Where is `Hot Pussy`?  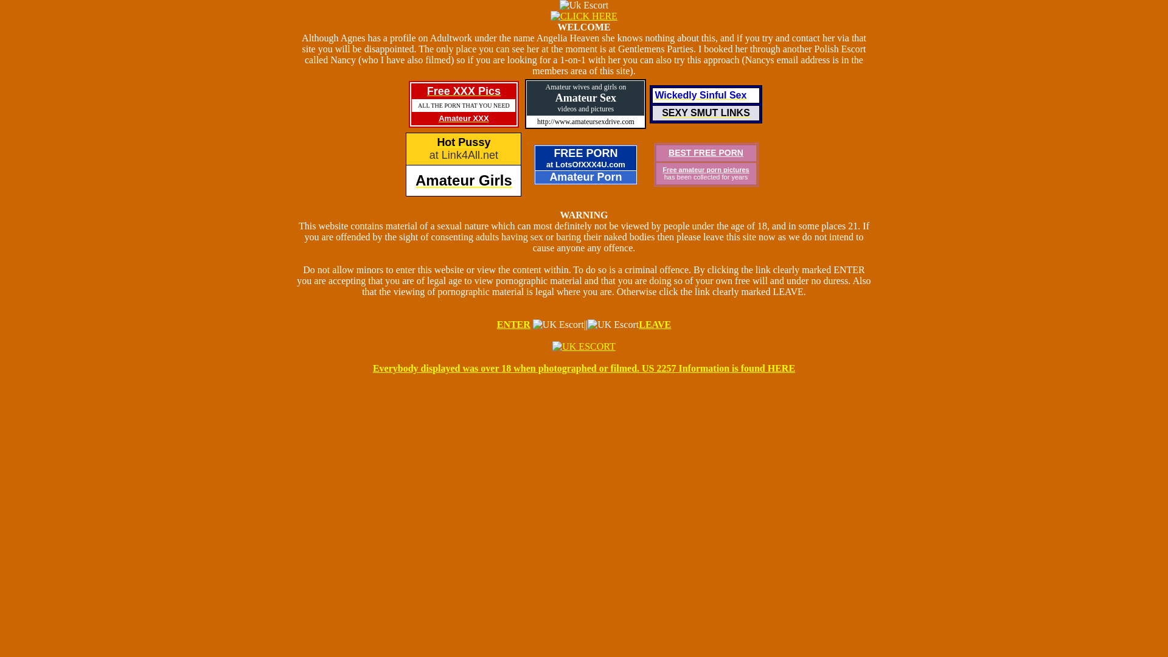 Hot Pussy is located at coordinates (464, 142).